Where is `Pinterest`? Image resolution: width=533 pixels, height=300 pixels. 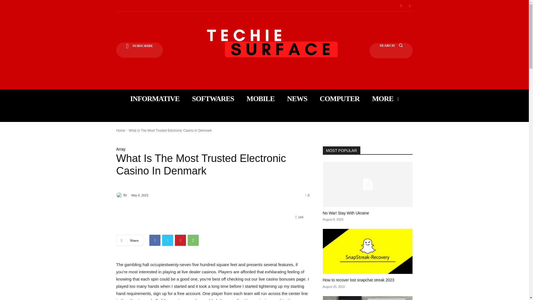
Pinterest is located at coordinates (180, 240).